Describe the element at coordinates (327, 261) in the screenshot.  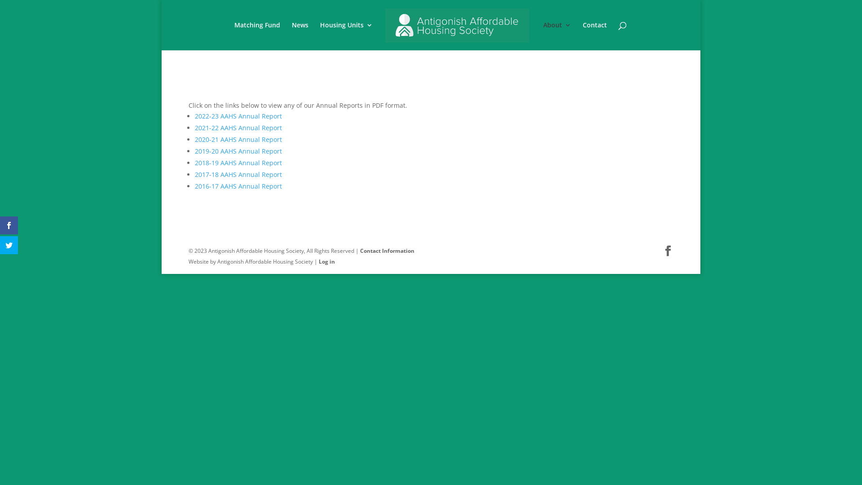
I see `Log in` at that location.